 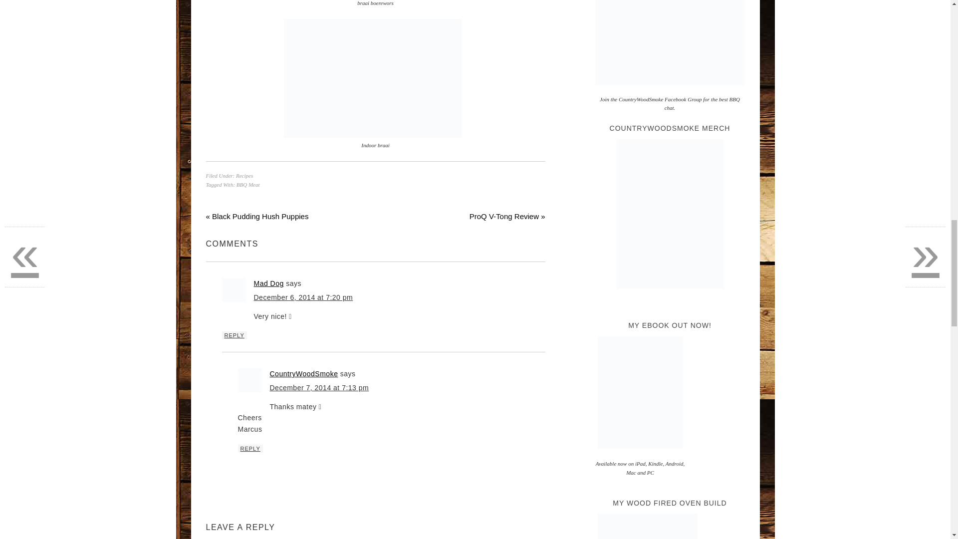 I want to click on December 6, 2014 at 7:20 pm, so click(x=303, y=297).